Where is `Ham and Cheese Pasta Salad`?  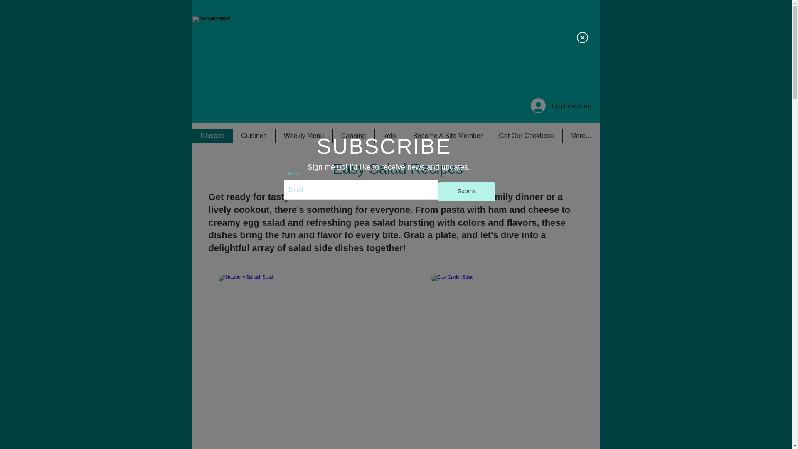 Ham and Cheese Pasta Salad is located at coordinates (501, 362).